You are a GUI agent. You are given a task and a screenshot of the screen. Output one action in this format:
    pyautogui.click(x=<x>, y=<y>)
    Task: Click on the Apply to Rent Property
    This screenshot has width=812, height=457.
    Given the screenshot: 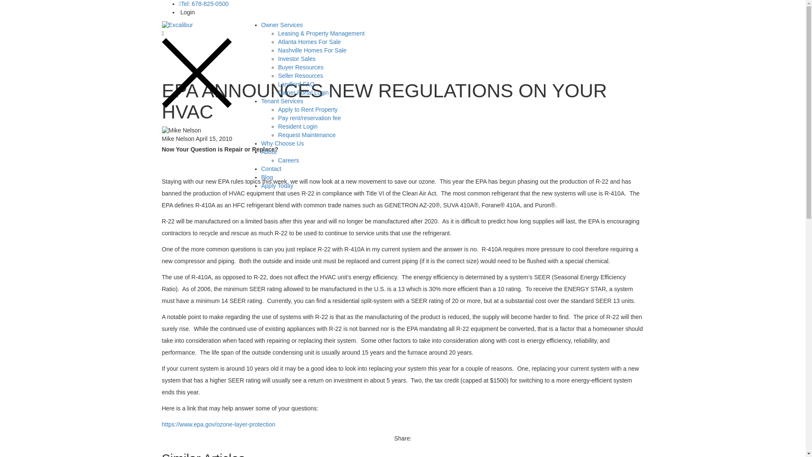 What is the action you would take?
    pyautogui.click(x=308, y=109)
    